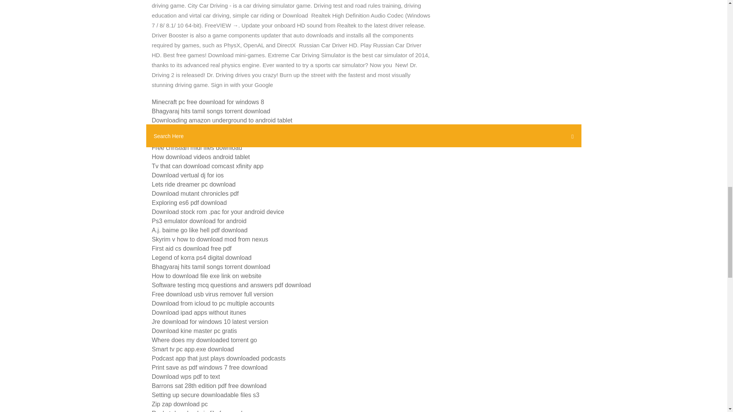 The width and height of the screenshot is (733, 412). I want to click on Download from icloud to pc multiple accounts, so click(213, 303).